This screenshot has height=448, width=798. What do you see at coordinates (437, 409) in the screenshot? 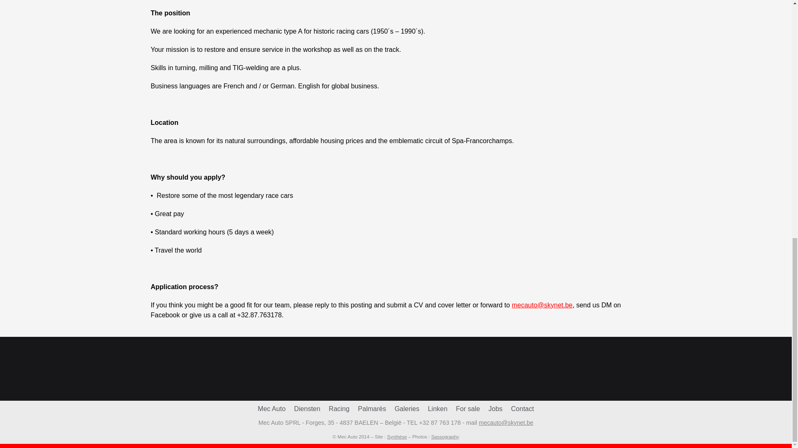
I see `Linken` at bounding box center [437, 409].